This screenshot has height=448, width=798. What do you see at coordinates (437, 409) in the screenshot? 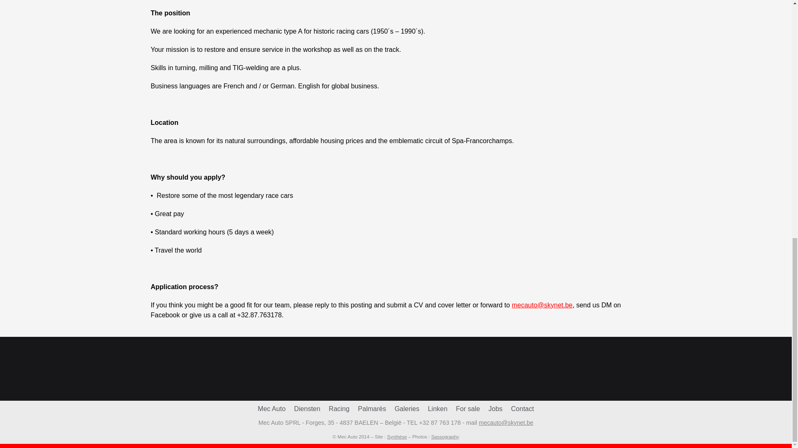
I see `Linken` at bounding box center [437, 409].